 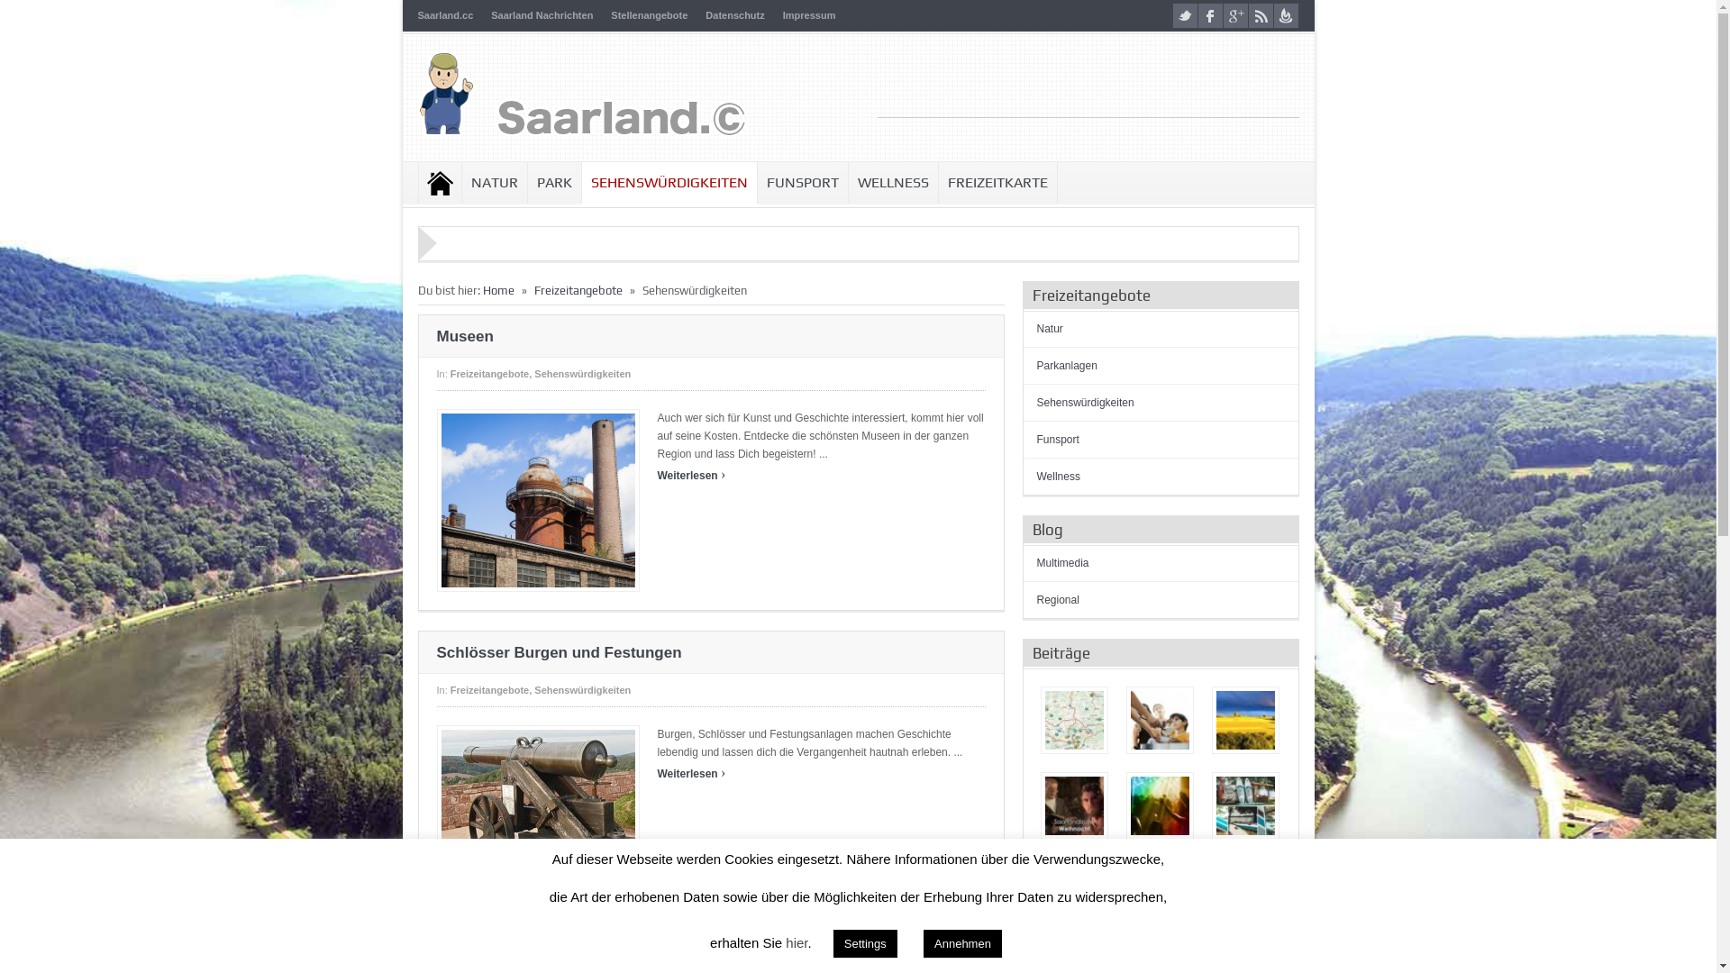 I want to click on rss, so click(x=1261, y=16).